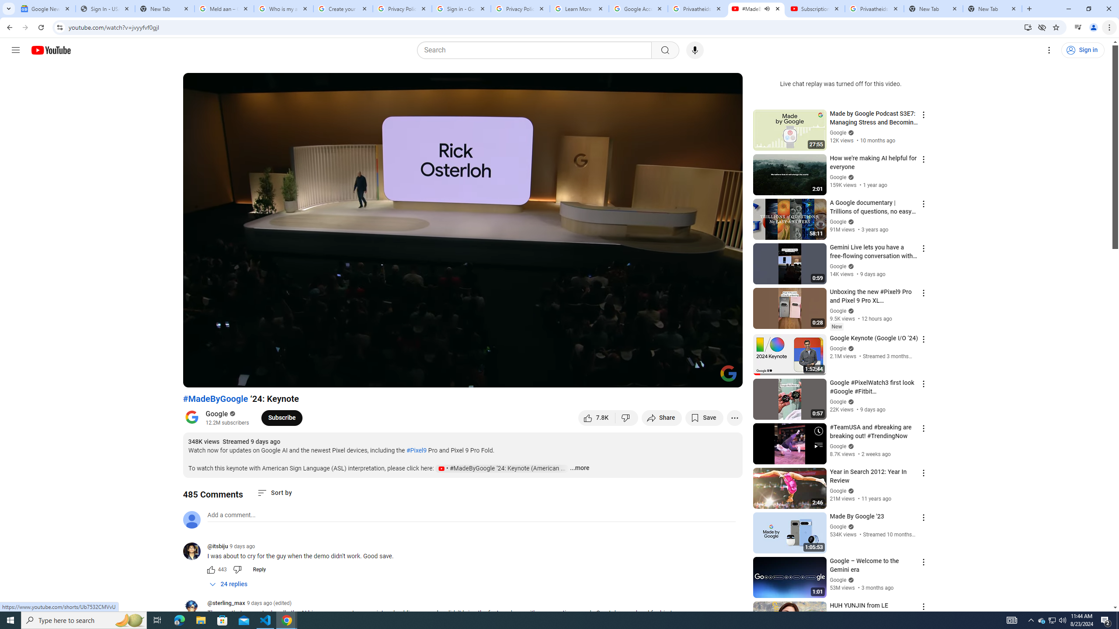  I want to click on 9 days ago (edited), so click(269, 603).